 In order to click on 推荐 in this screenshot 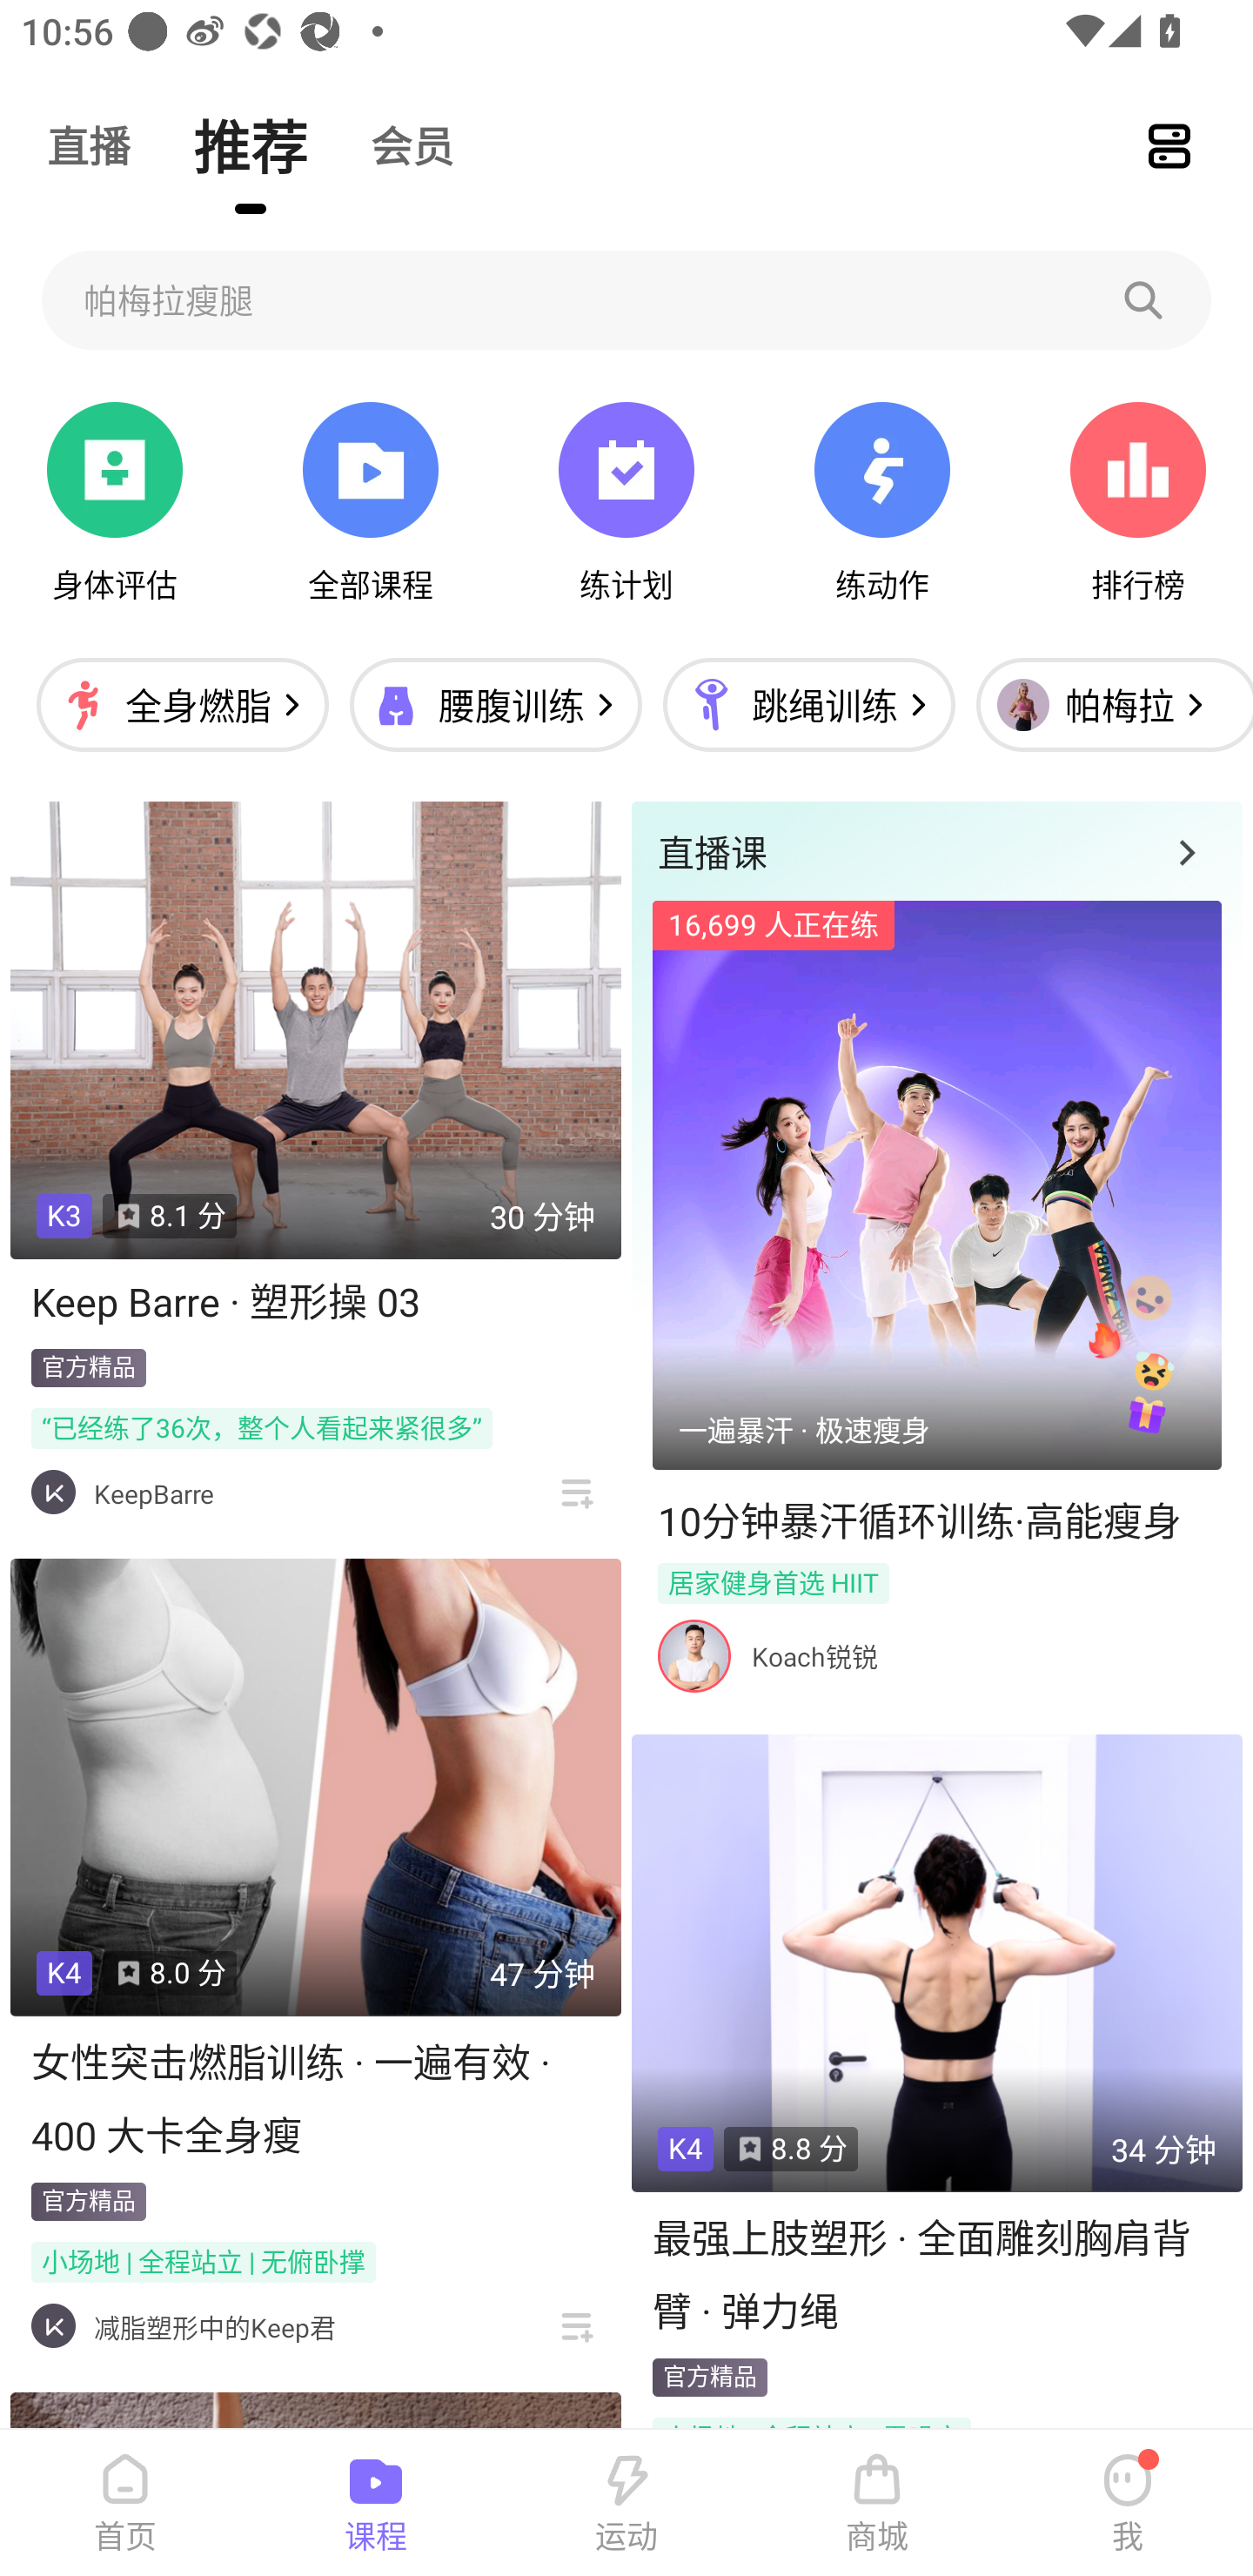, I will do `click(251, 145)`.